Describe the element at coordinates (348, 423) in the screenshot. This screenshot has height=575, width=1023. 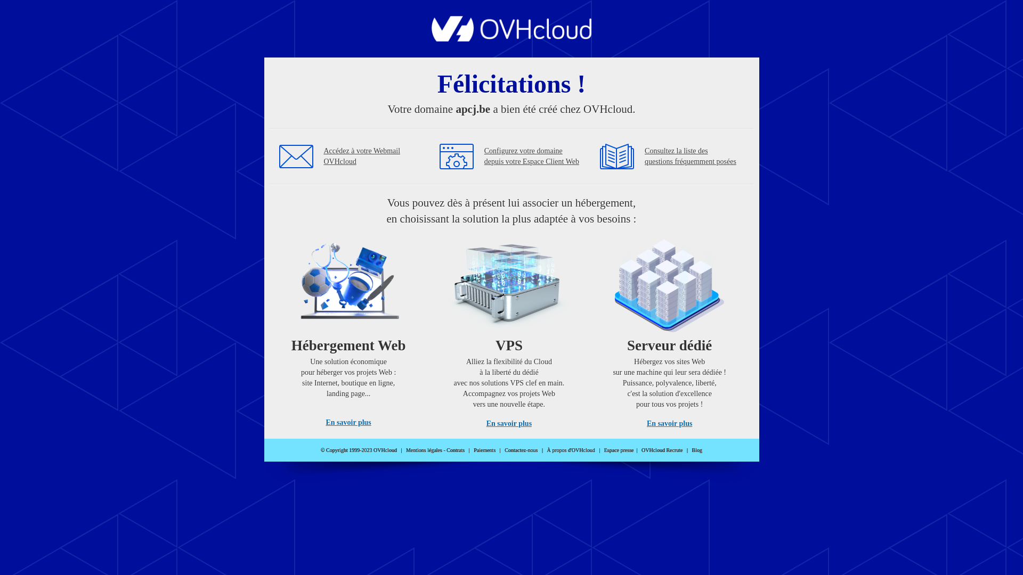
I see `En savoir plus` at that location.